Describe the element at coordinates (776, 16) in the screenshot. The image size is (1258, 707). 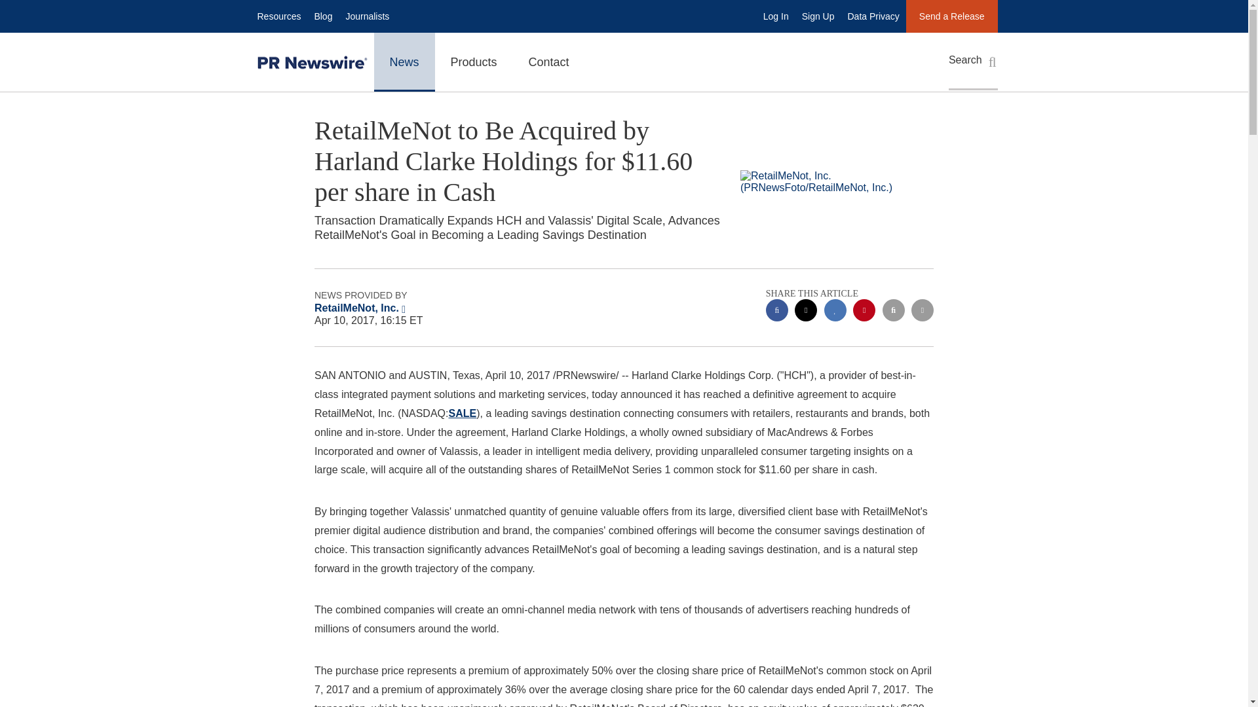
I see `Log In` at that location.